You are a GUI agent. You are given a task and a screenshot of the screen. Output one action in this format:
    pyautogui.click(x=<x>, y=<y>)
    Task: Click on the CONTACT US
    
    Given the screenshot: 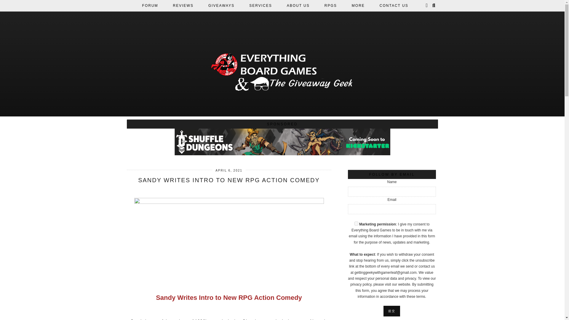 What is the action you would take?
    pyautogui.click(x=394, y=5)
    